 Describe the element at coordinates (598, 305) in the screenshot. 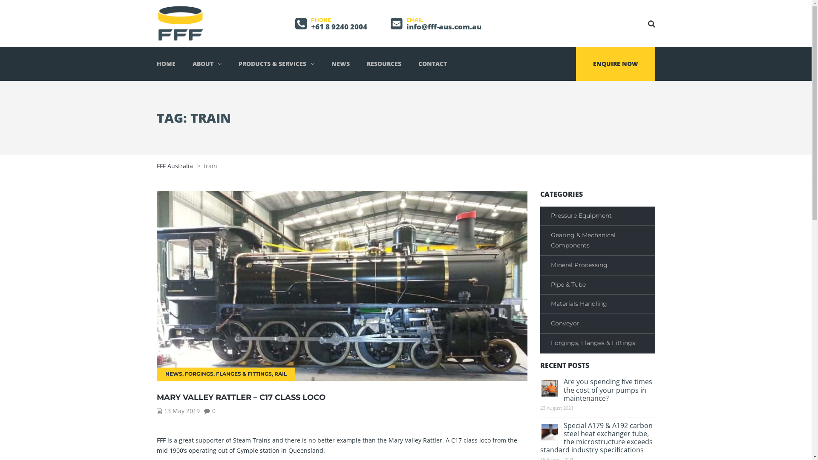

I see `Materials Handling` at that location.